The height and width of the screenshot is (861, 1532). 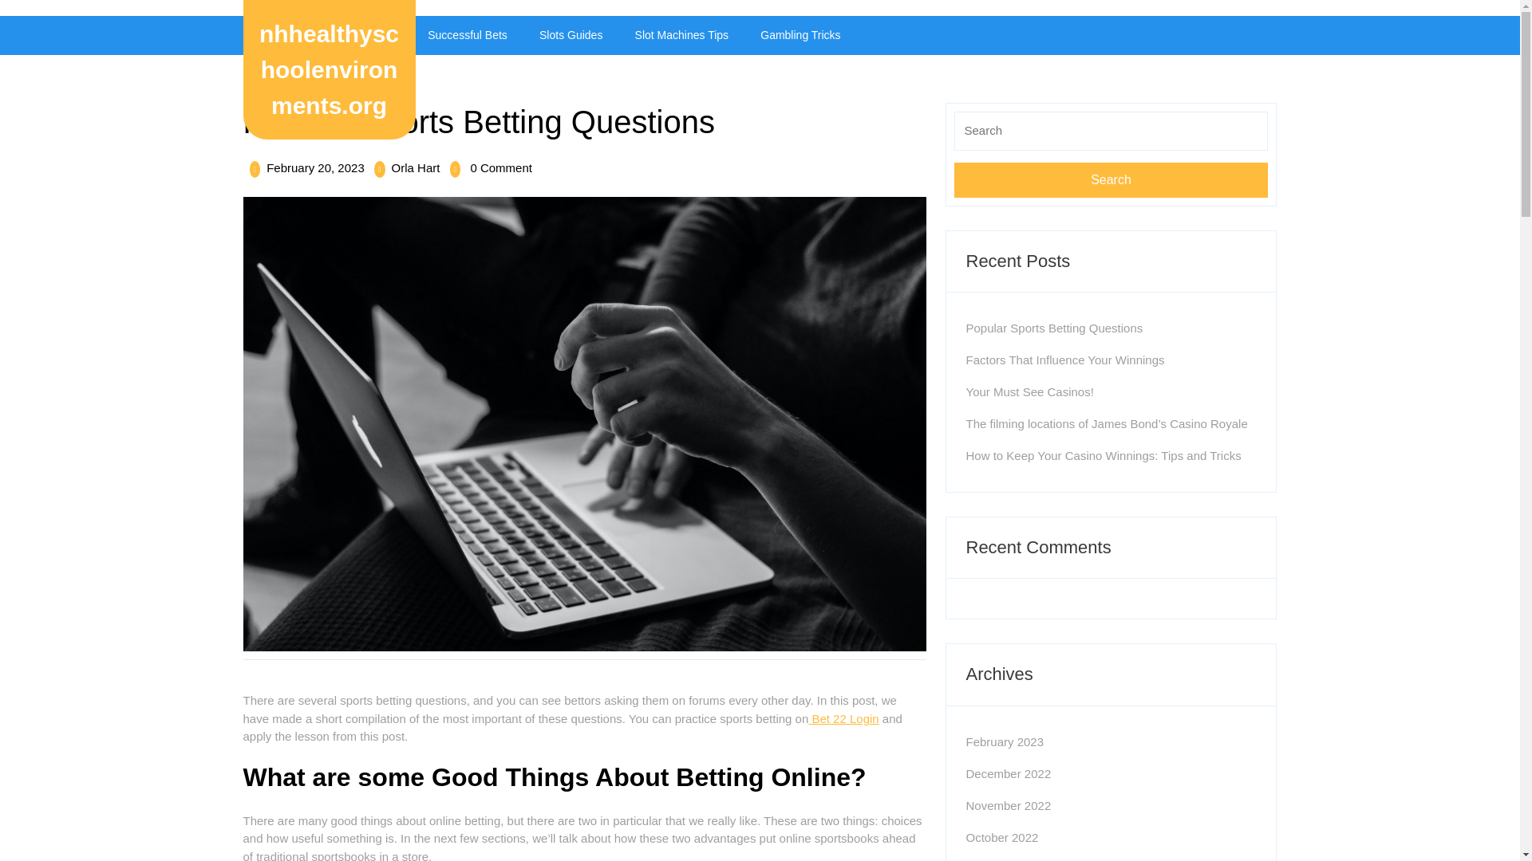 I want to click on Search, so click(x=1111, y=180).